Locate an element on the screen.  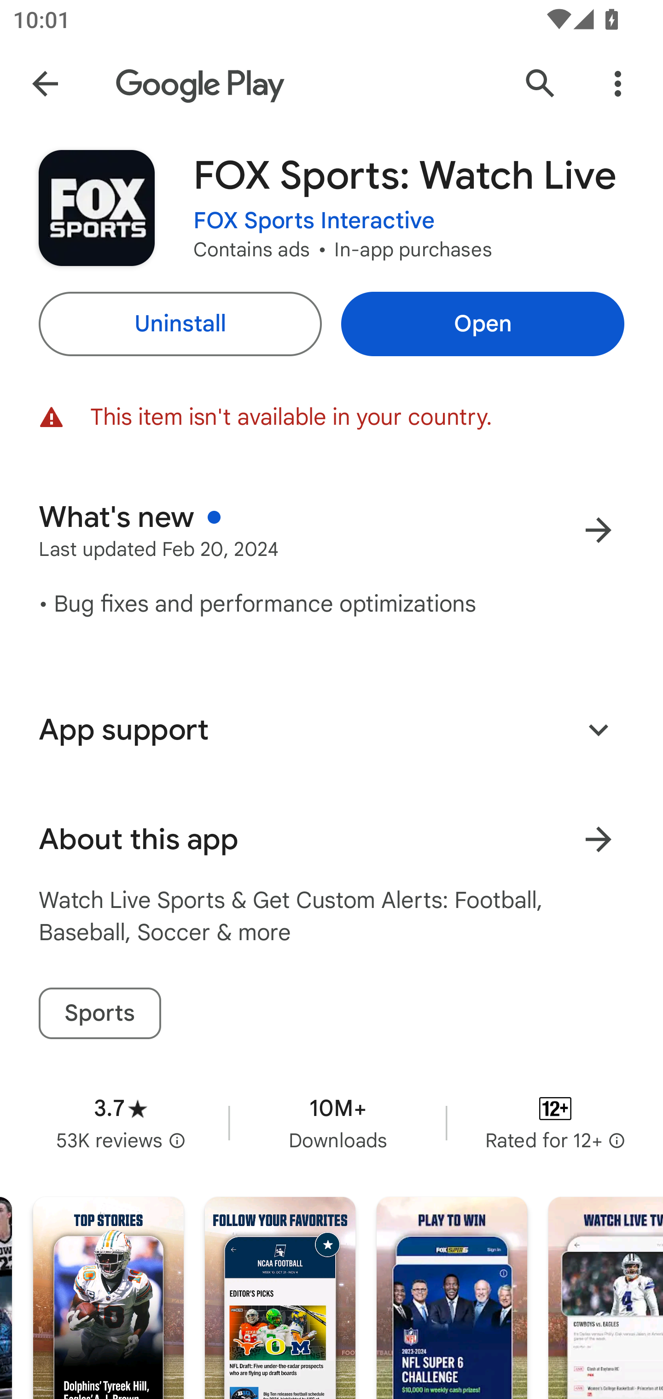
Content rating Rated for 12+ is located at coordinates (555, 1122).